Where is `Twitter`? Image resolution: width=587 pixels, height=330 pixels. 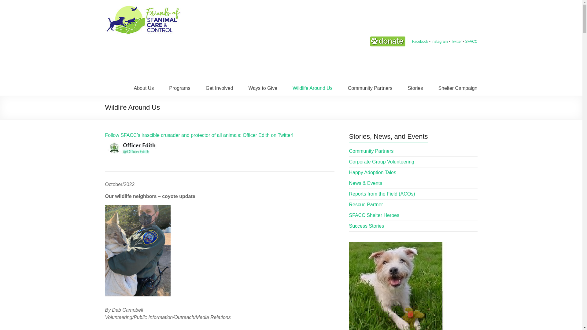
Twitter is located at coordinates (457, 41).